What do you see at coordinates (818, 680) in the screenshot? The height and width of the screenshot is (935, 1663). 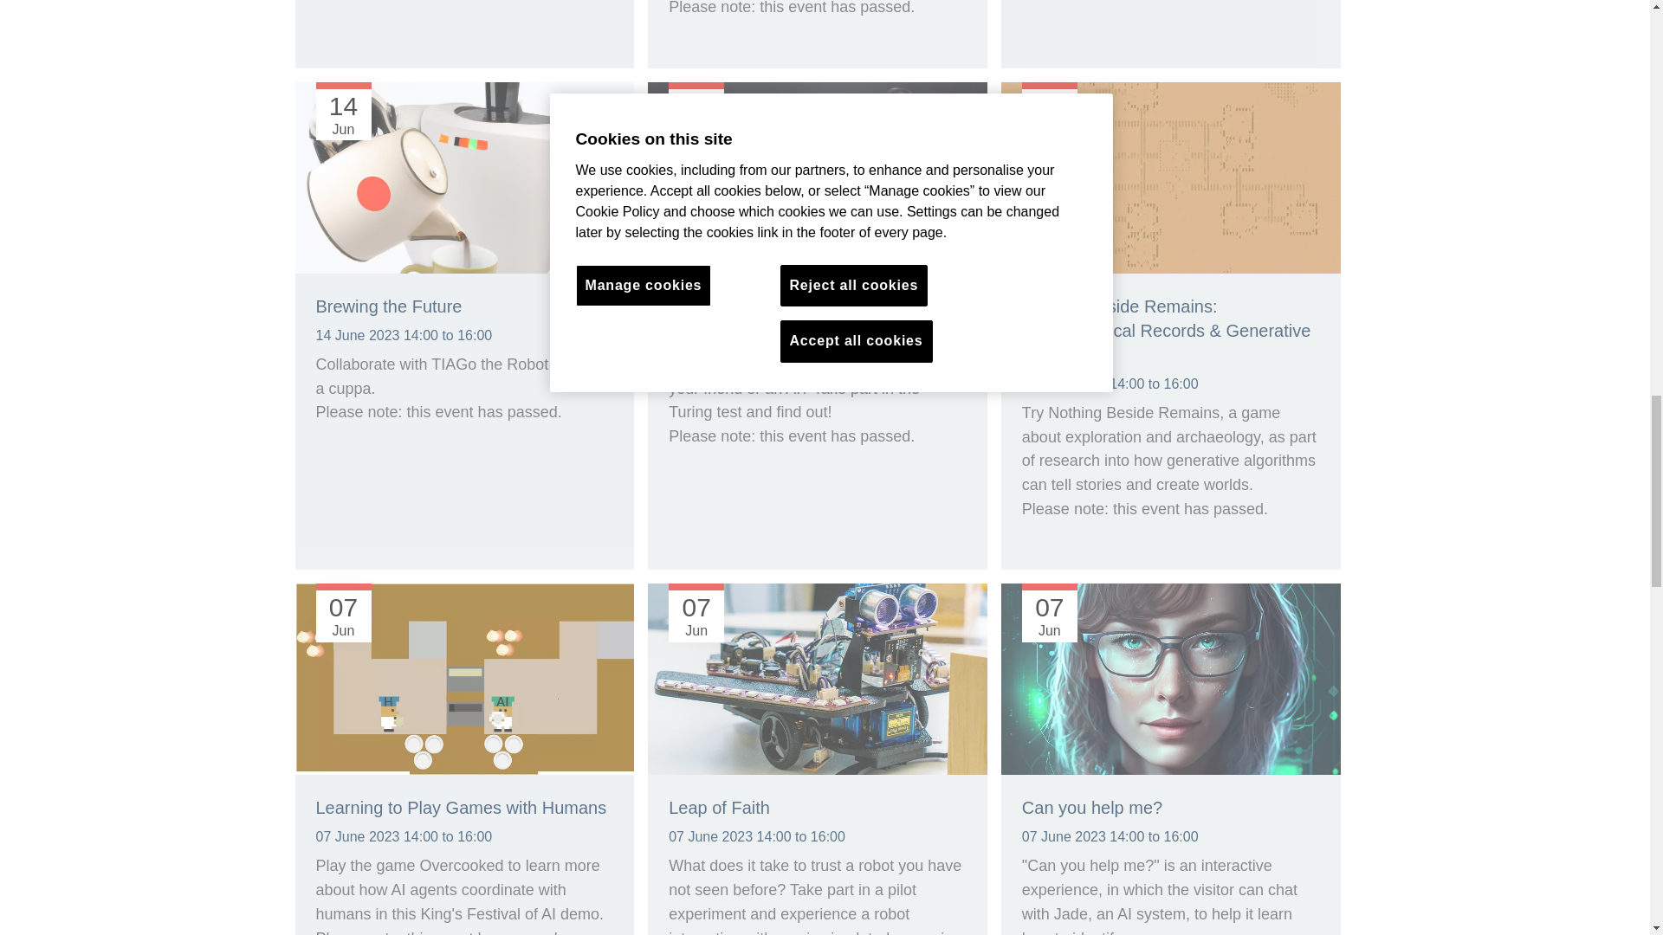 I see `Leap of Faith` at bounding box center [818, 680].